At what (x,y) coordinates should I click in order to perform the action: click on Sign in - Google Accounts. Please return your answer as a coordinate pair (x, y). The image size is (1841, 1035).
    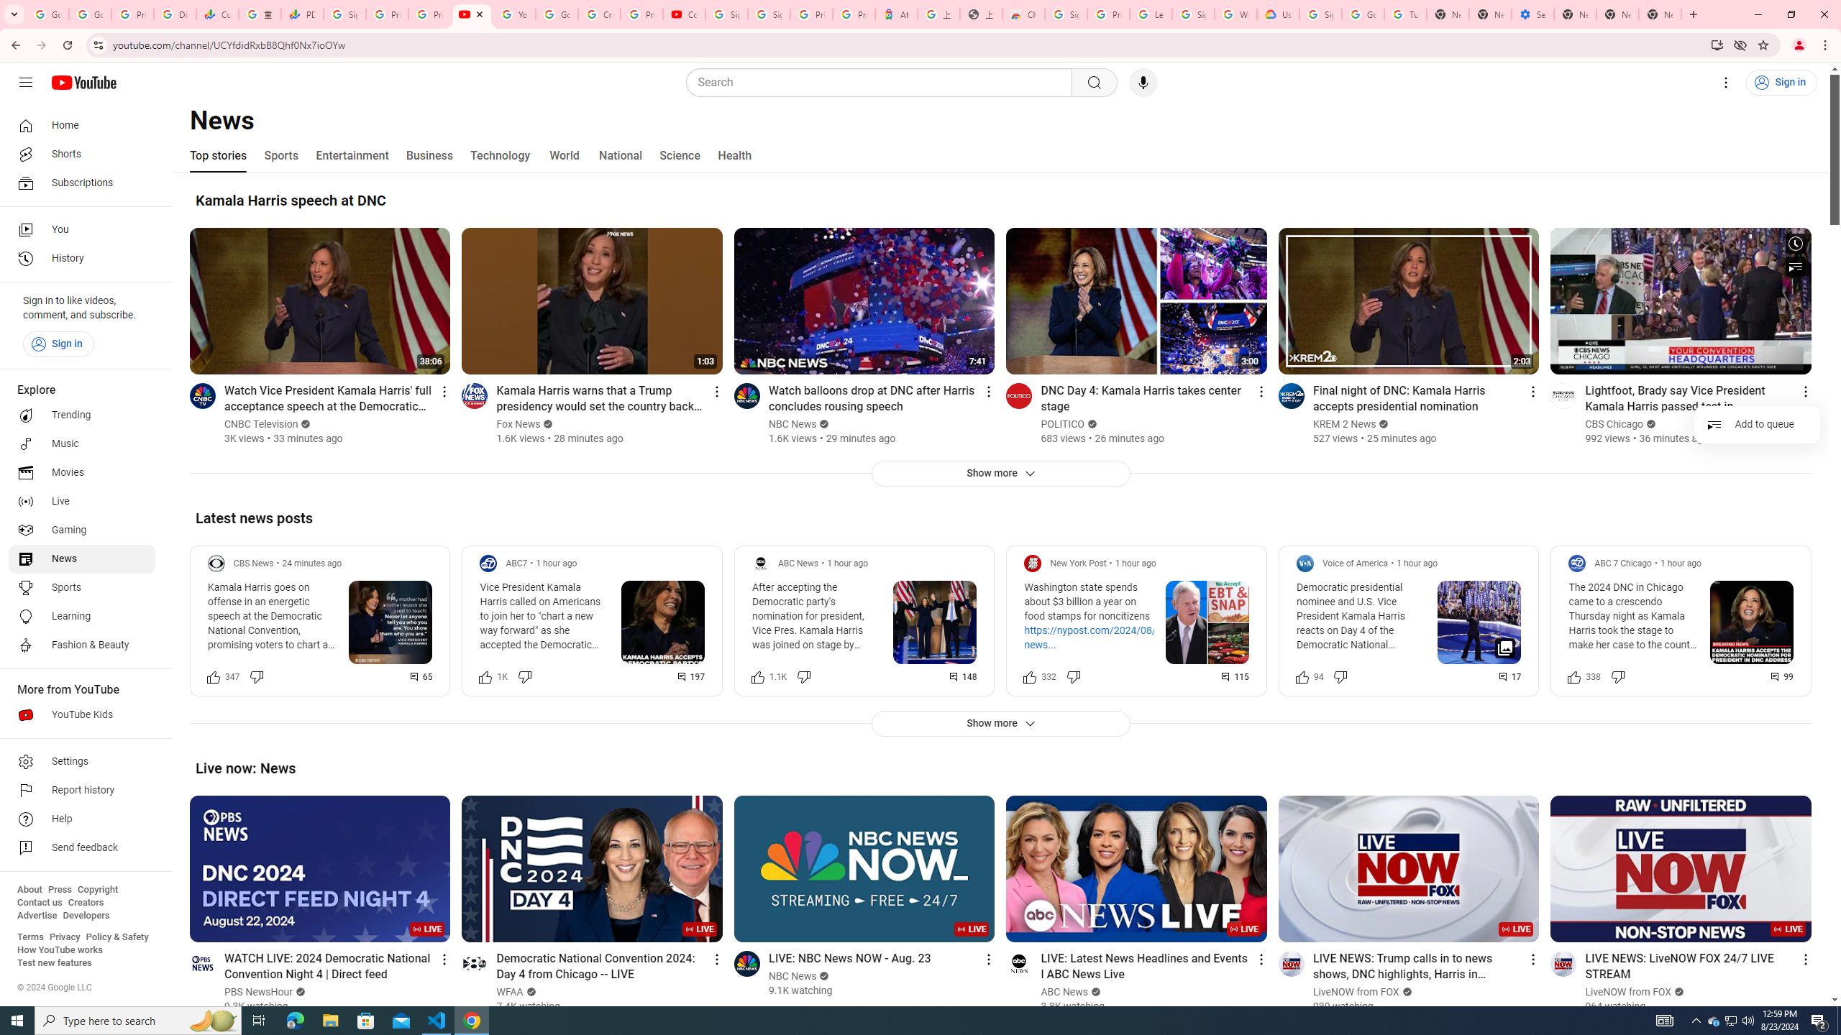
    Looking at the image, I should click on (769, 14).